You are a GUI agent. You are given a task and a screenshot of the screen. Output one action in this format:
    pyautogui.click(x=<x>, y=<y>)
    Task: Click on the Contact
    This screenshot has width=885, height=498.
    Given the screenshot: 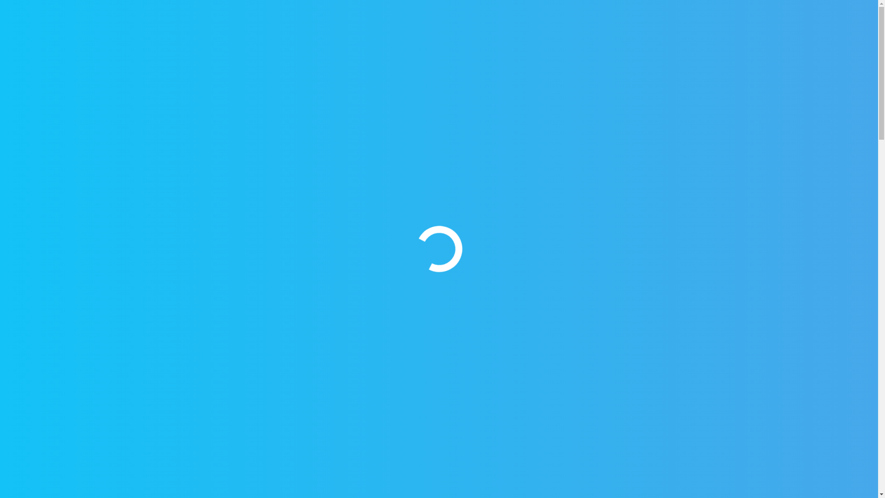 What is the action you would take?
    pyautogui.click(x=713, y=41)
    